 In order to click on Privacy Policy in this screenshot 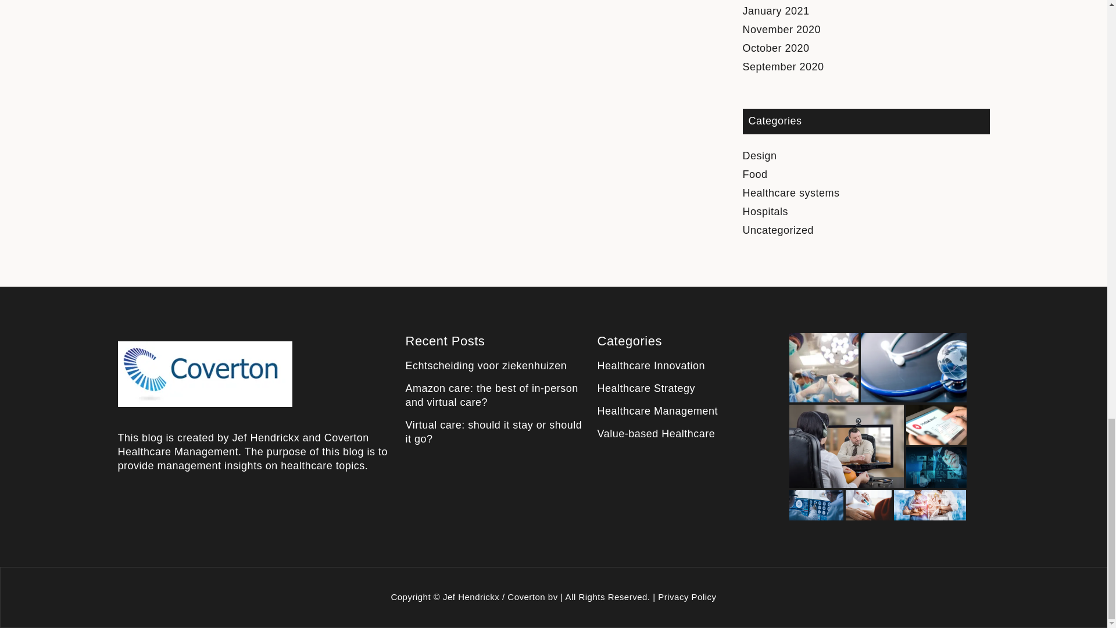, I will do `click(687, 597)`.